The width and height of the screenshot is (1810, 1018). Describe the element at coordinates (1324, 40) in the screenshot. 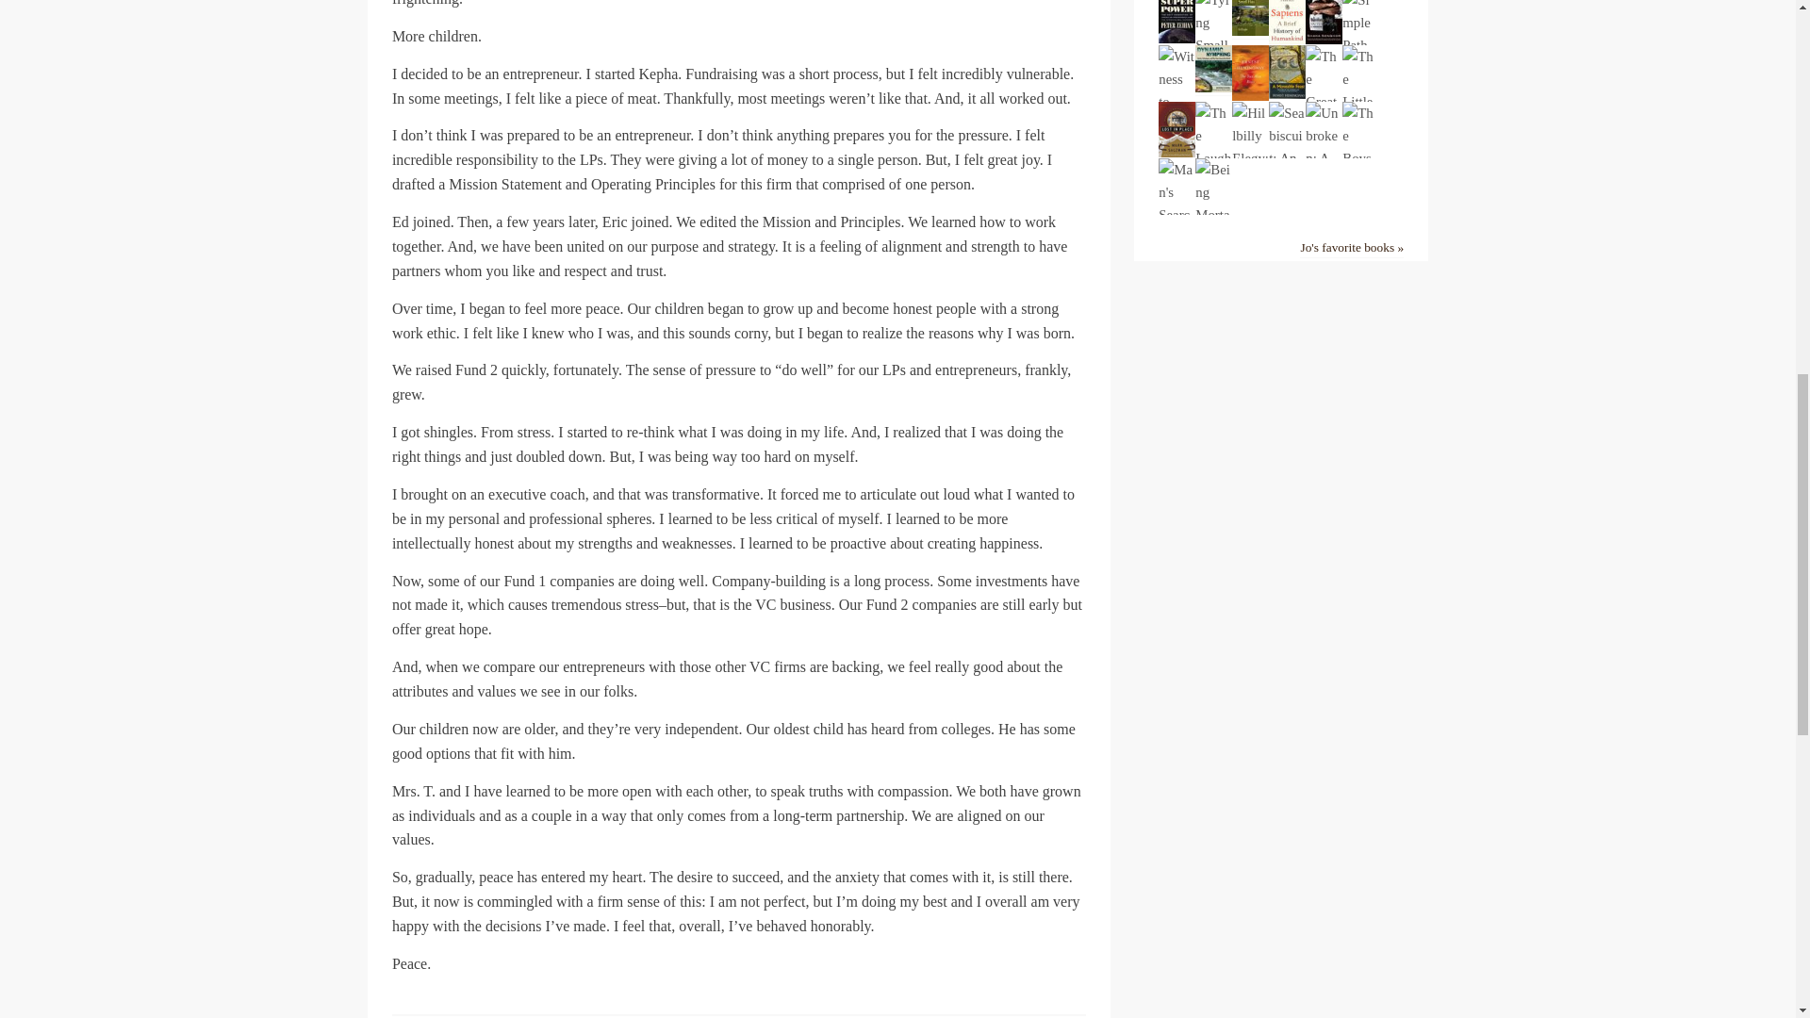

I see `Writing My Wrongs` at that location.